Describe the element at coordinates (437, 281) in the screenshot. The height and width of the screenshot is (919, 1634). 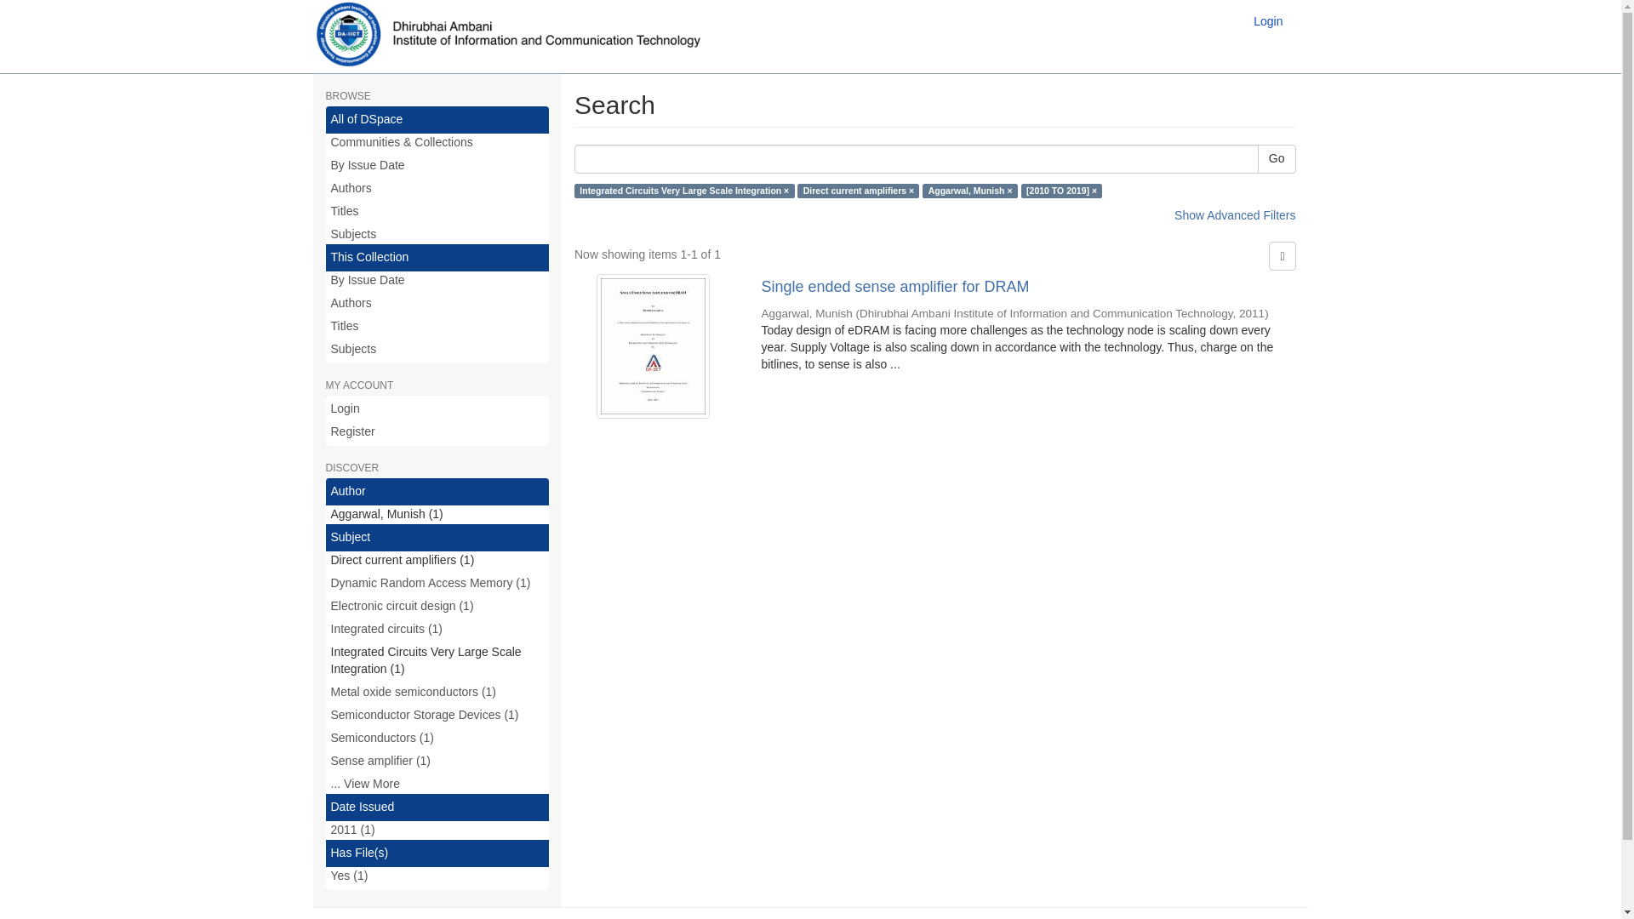
I see `By Issue Date` at that location.